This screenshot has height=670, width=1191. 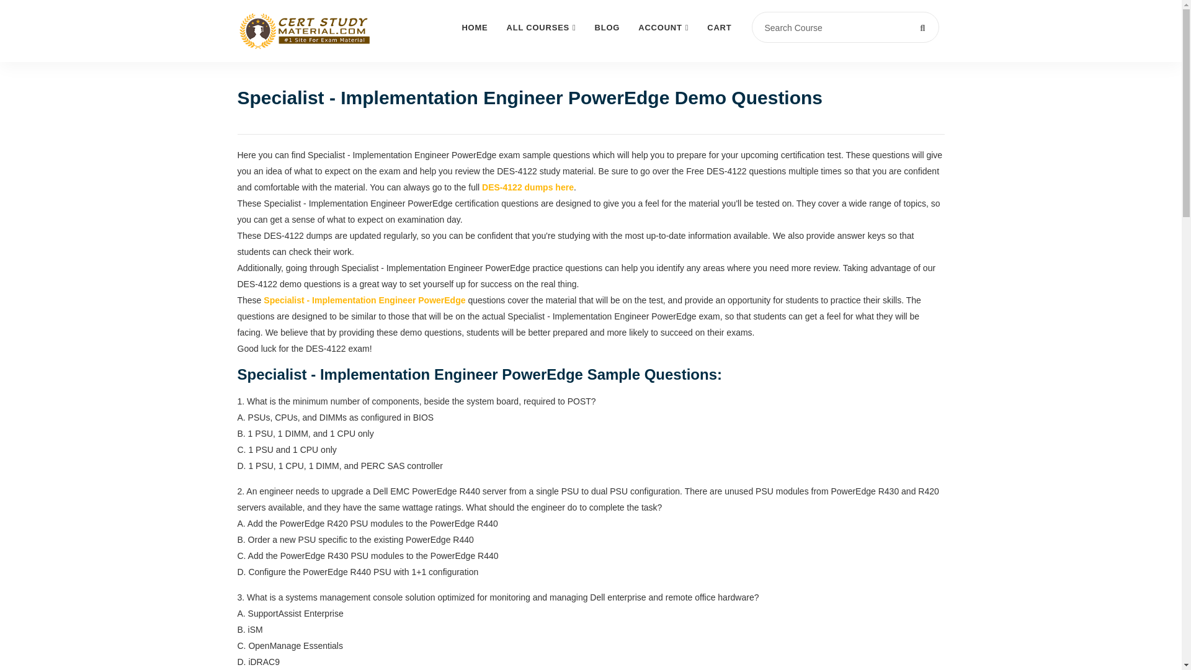 I want to click on HOME, so click(x=474, y=27).